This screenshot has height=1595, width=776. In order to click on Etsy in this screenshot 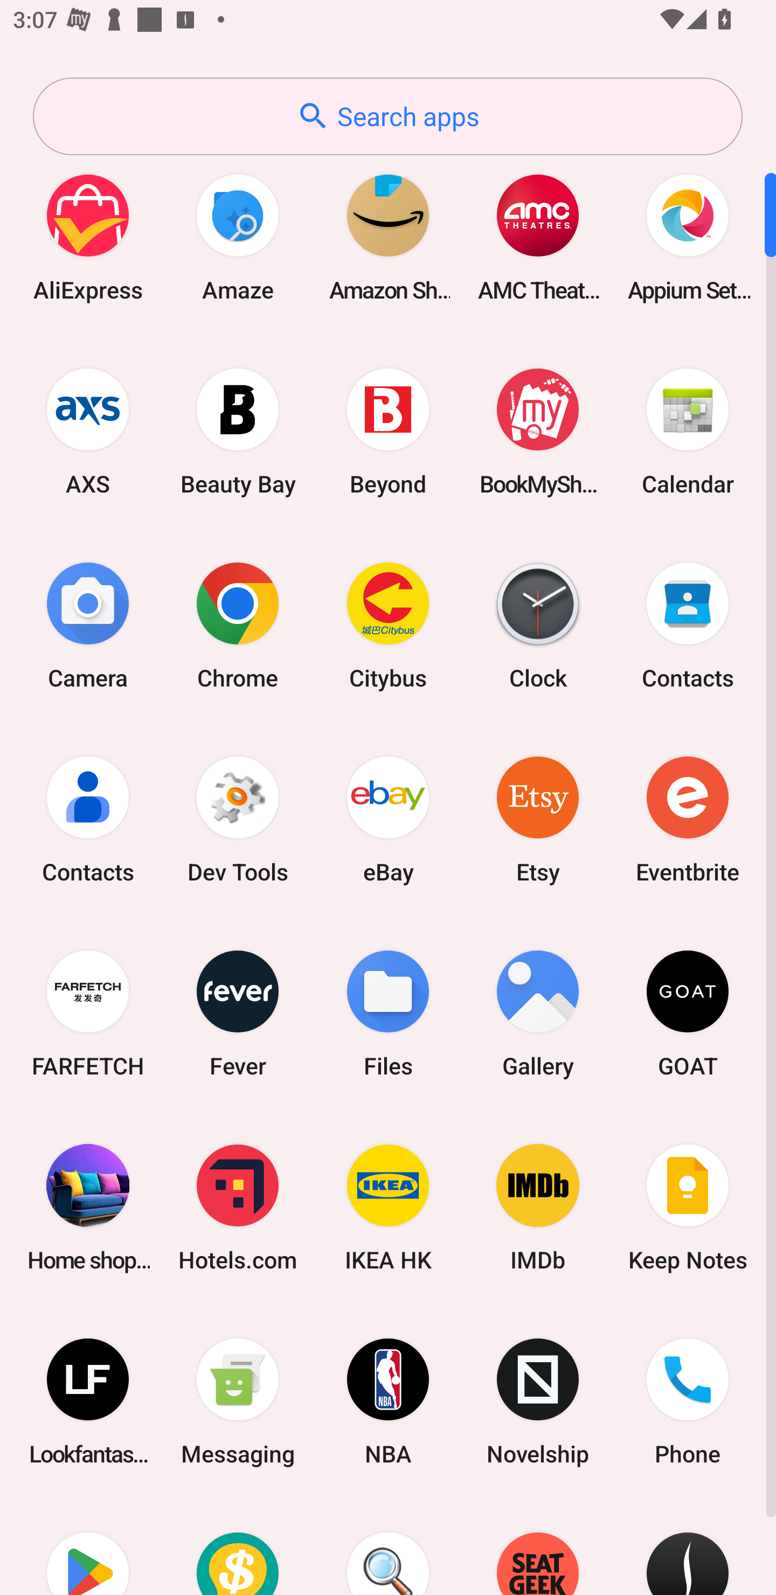, I will do `click(538, 819)`.